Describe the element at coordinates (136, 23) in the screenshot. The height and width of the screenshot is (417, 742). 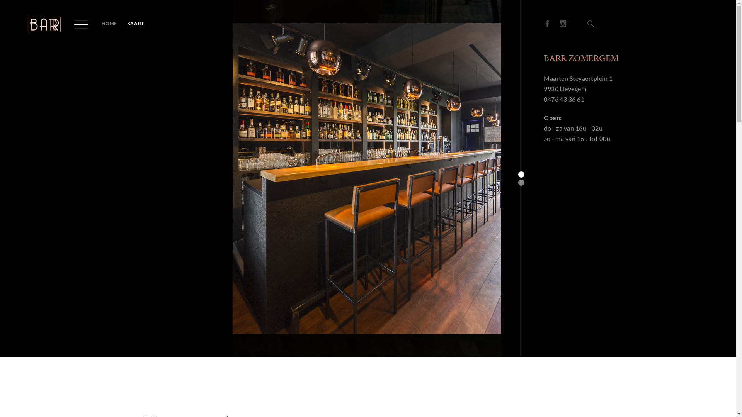
I see `KAART` at that location.